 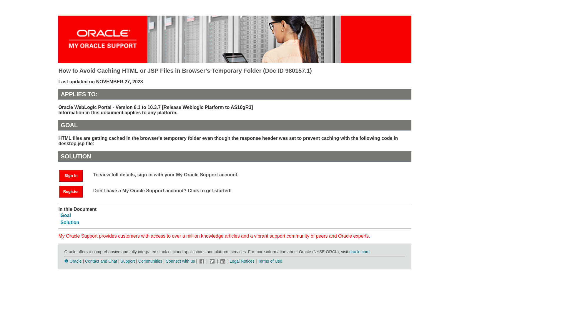 I want to click on Connect with us, so click(x=181, y=261).